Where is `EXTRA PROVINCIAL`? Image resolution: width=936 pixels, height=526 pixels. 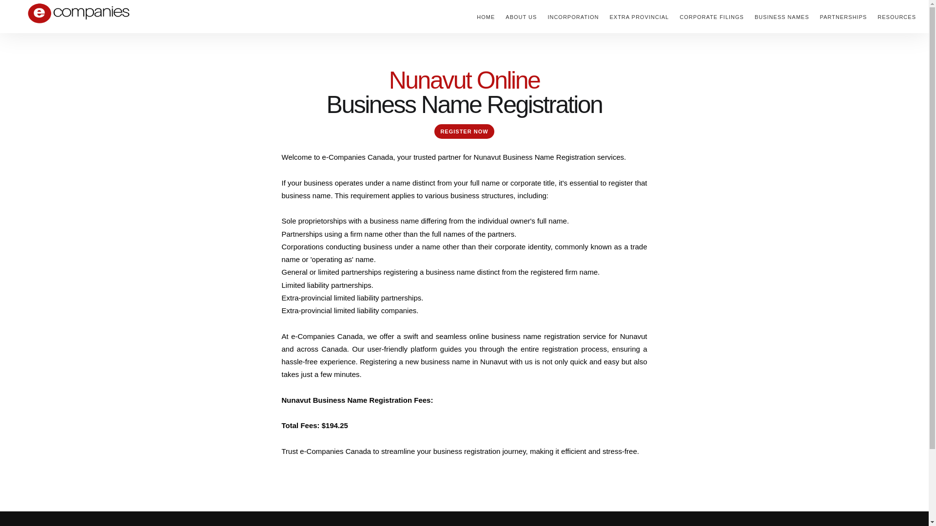
EXTRA PROVINCIAL is located at coordinates (639, 17).